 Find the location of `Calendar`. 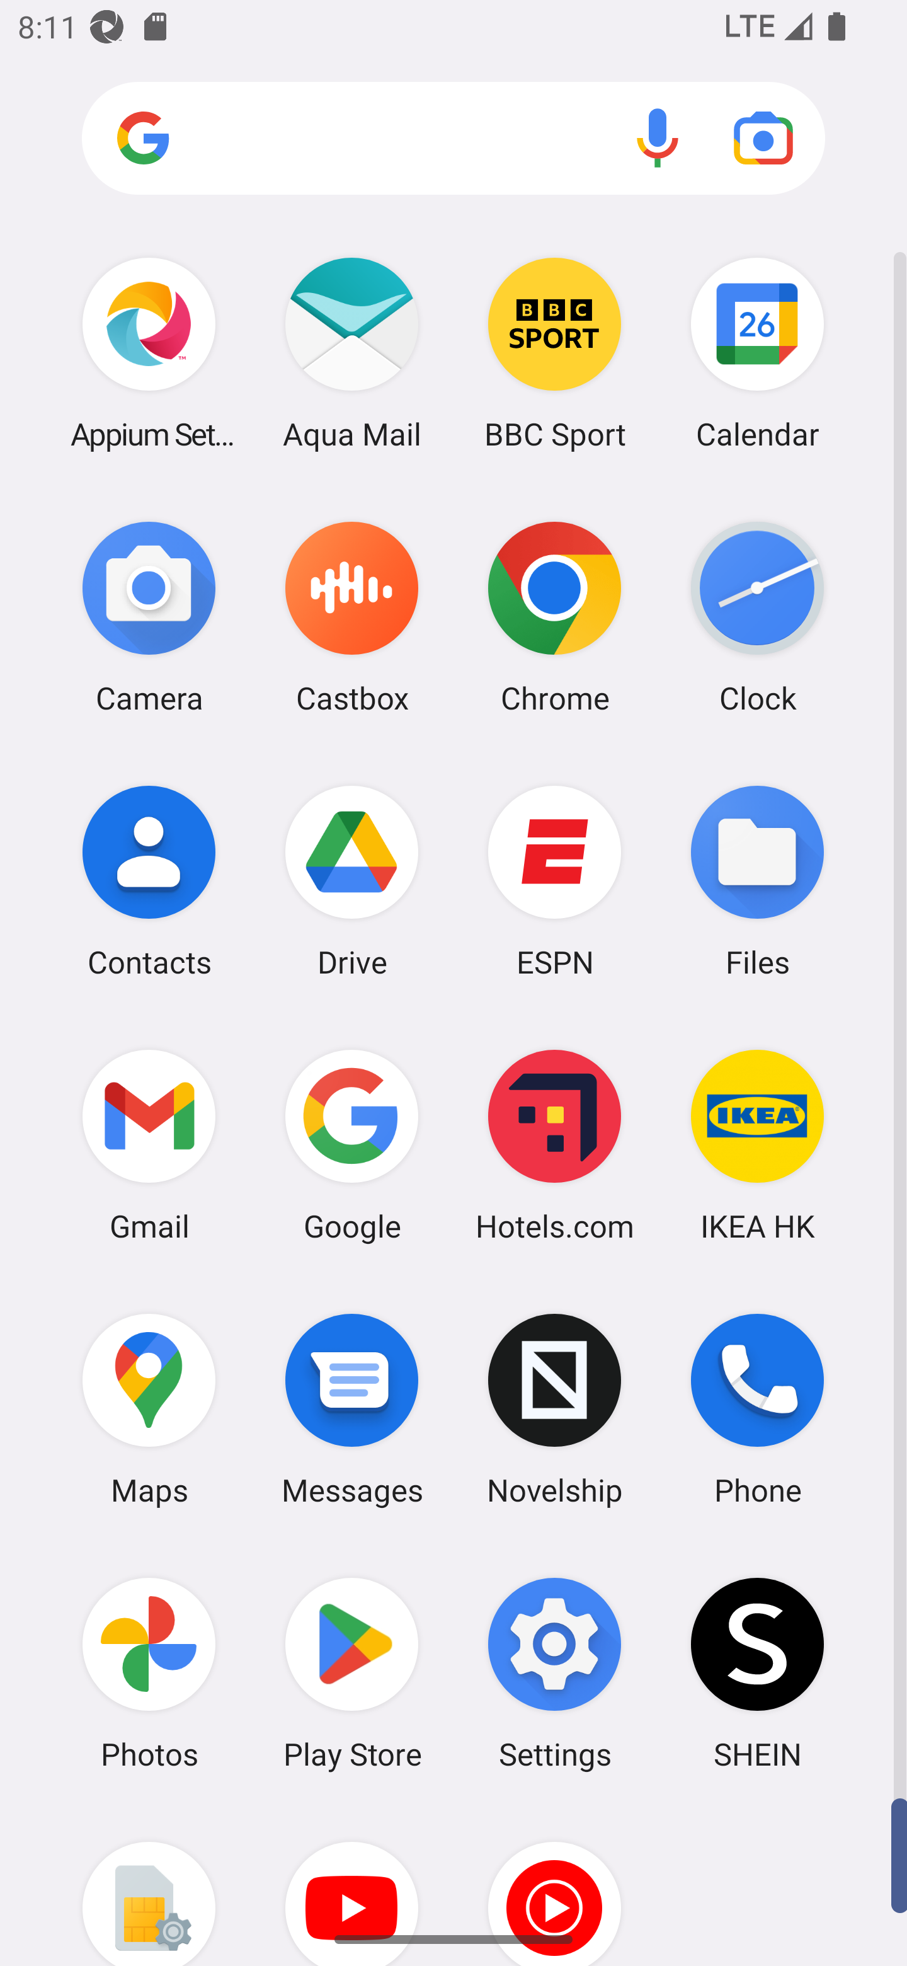

Calendar is located at coordinates (757, 353).